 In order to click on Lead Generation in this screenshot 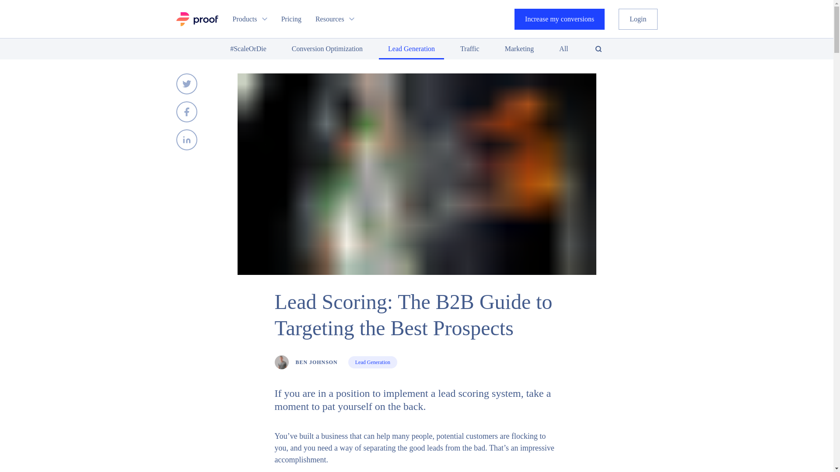, I will do `click(373, 362)`.